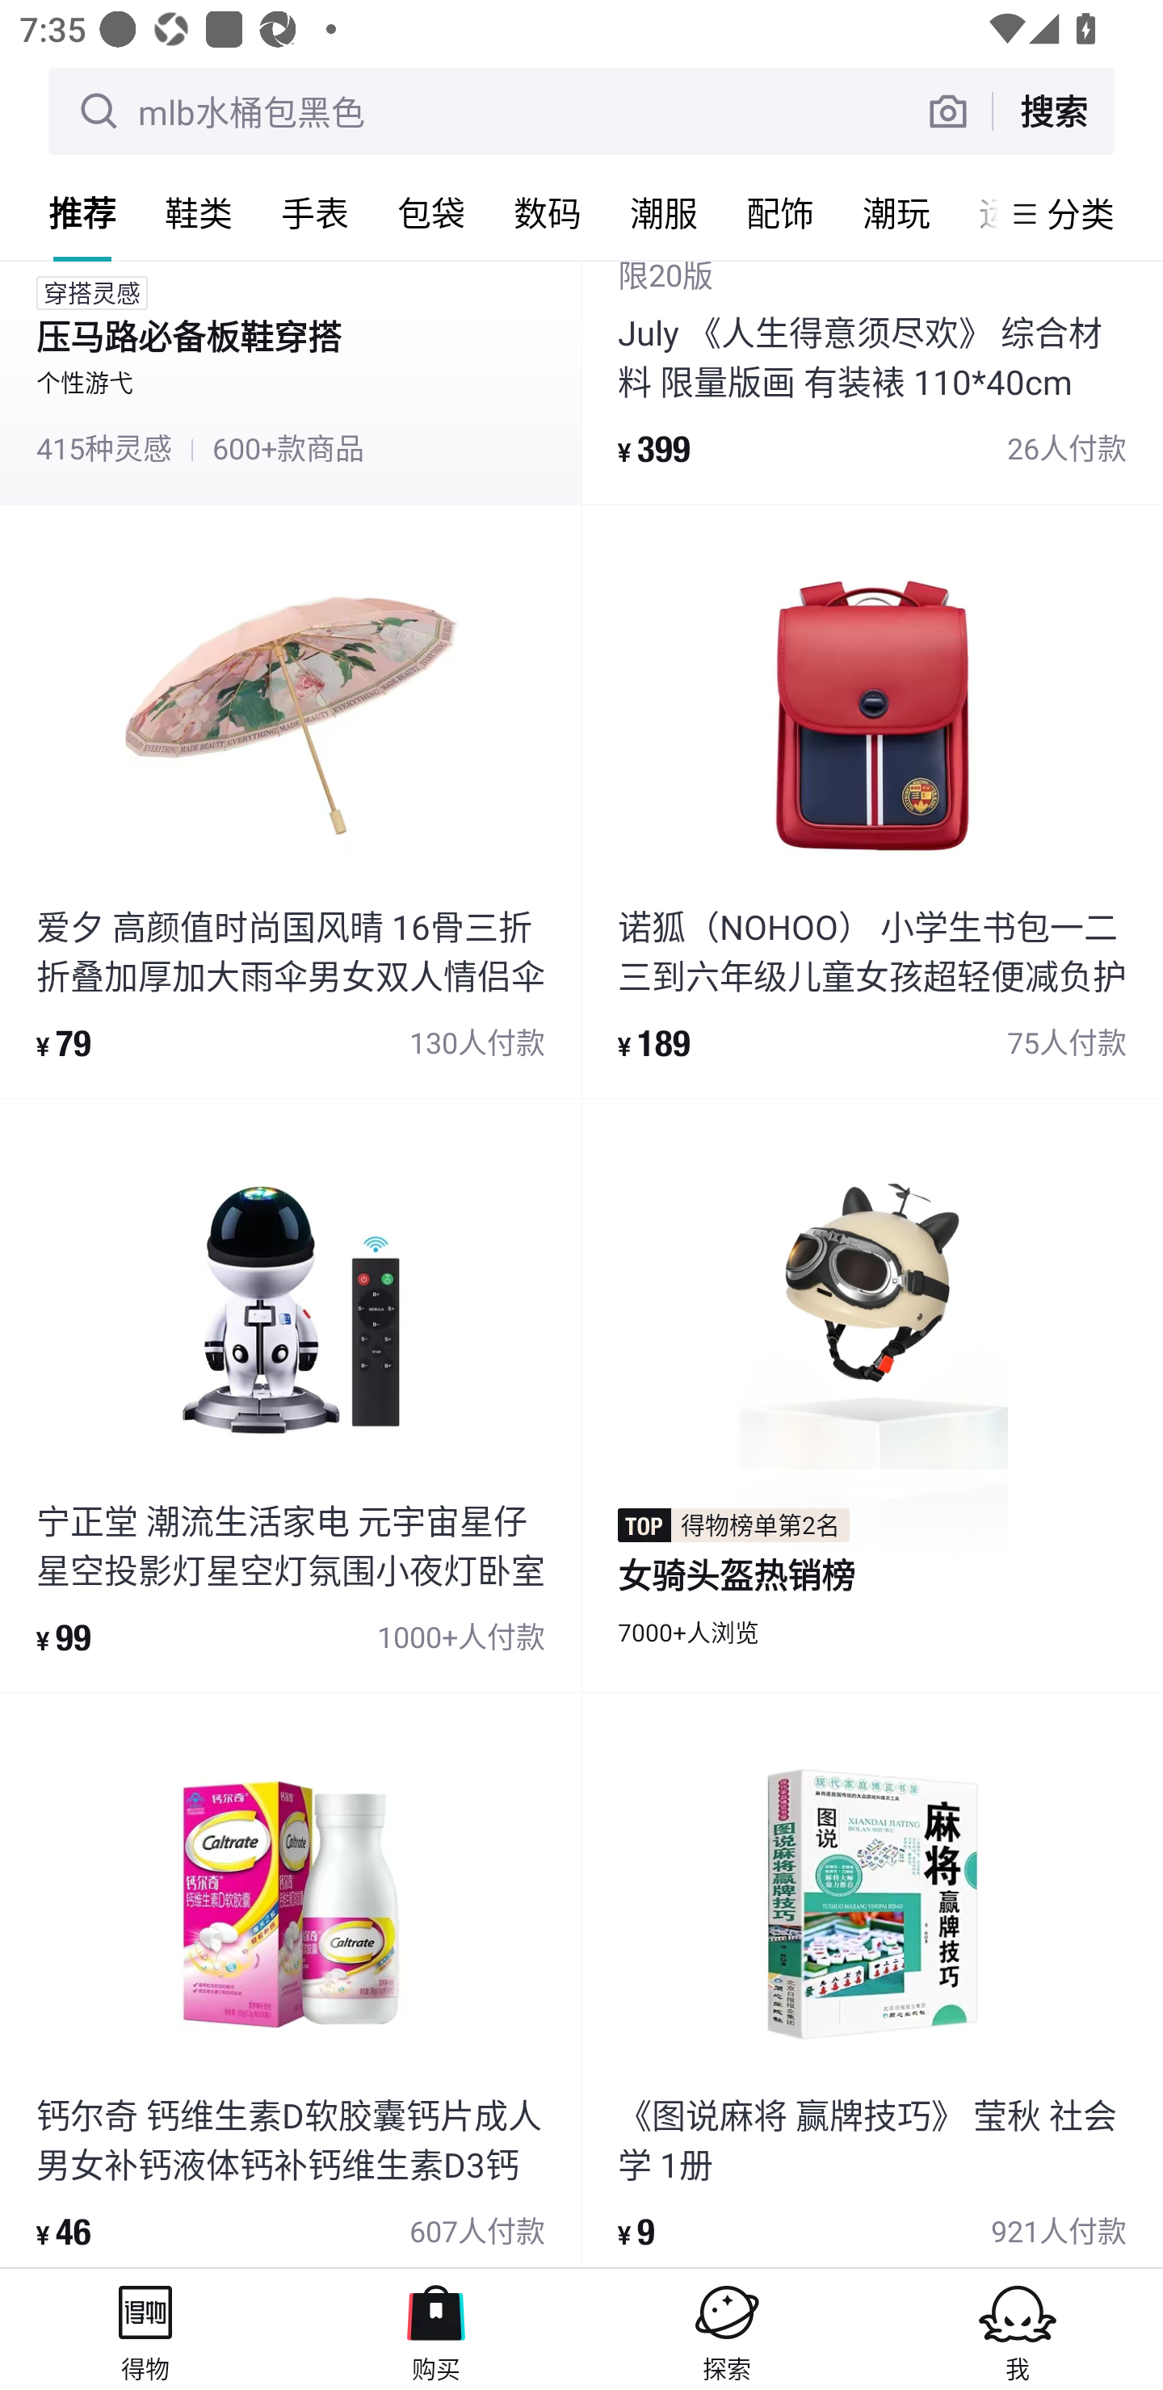 The width and height of the screenshot is (1163, 2390). I want to click on 探索, so click(727, 2329).